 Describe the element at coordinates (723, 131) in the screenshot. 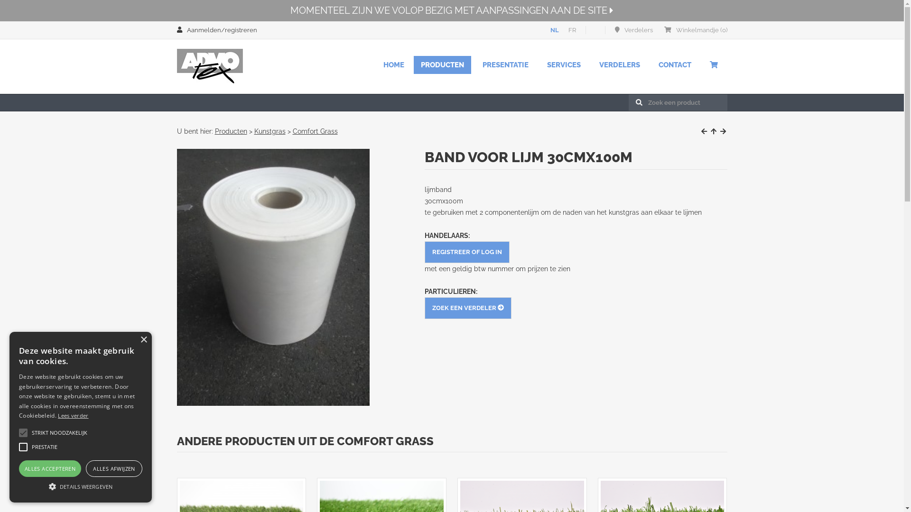

I see `Volgend product` at that location.